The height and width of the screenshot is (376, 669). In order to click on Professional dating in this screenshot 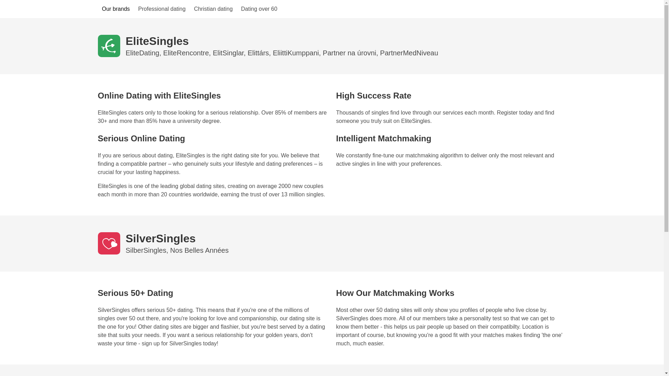, I will do `click(162, 9)`.